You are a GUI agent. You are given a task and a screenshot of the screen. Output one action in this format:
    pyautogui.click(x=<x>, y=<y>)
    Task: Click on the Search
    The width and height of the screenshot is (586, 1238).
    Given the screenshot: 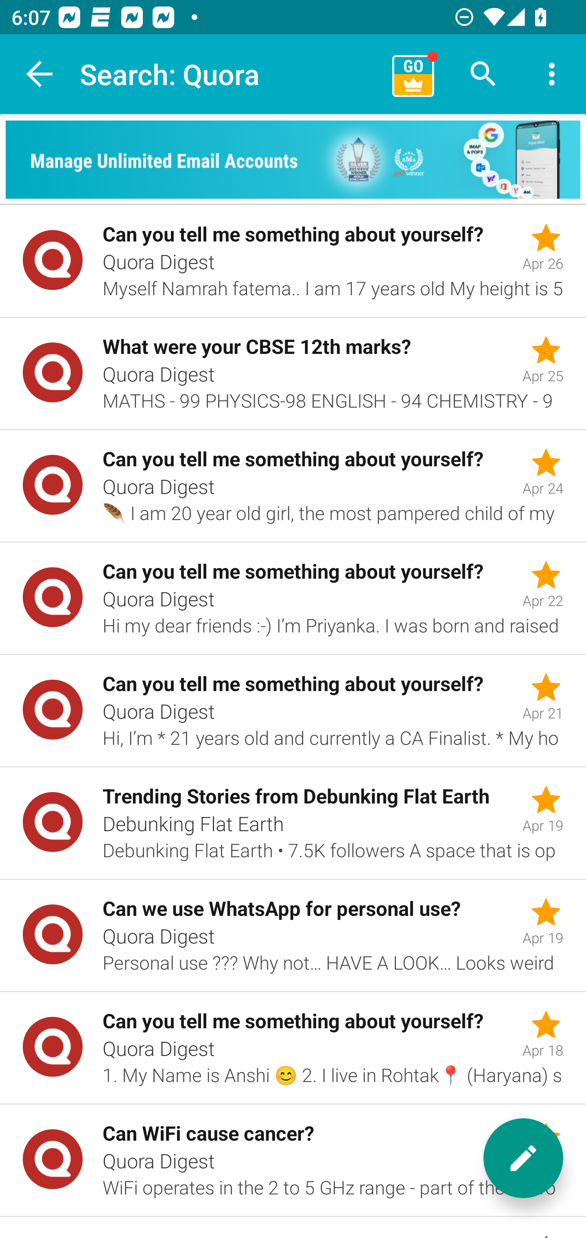 What is the action you would take?
    pyautogui.click(x=483, y=74)
    